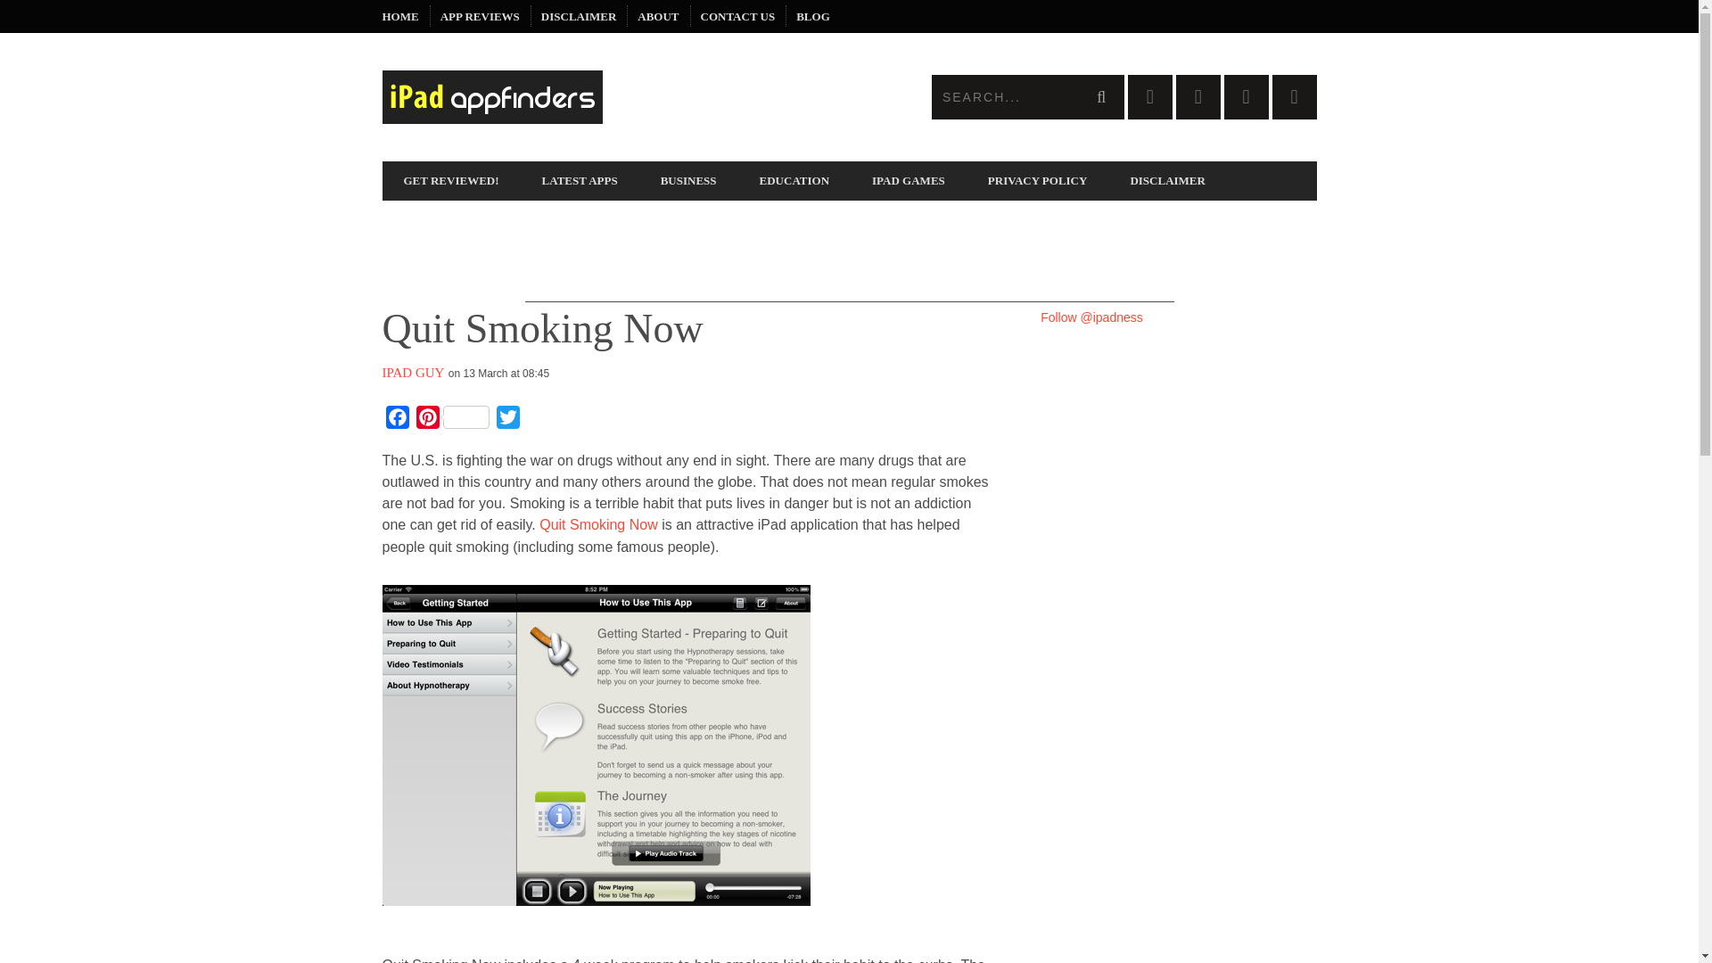 This screenshot has width=1712, height=963. I want to click on Posts by iPad guy, so click(412, 373).